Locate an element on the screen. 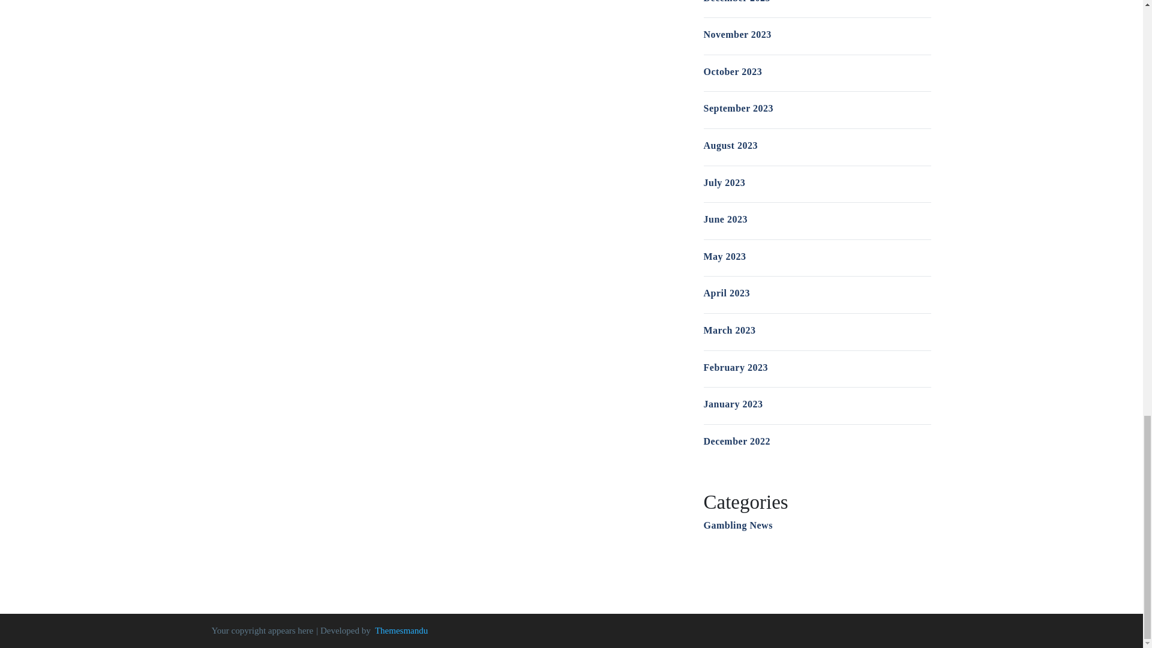 This screenshot has height=648, width=1152. December 2022 is located at coordinates (737, 441).